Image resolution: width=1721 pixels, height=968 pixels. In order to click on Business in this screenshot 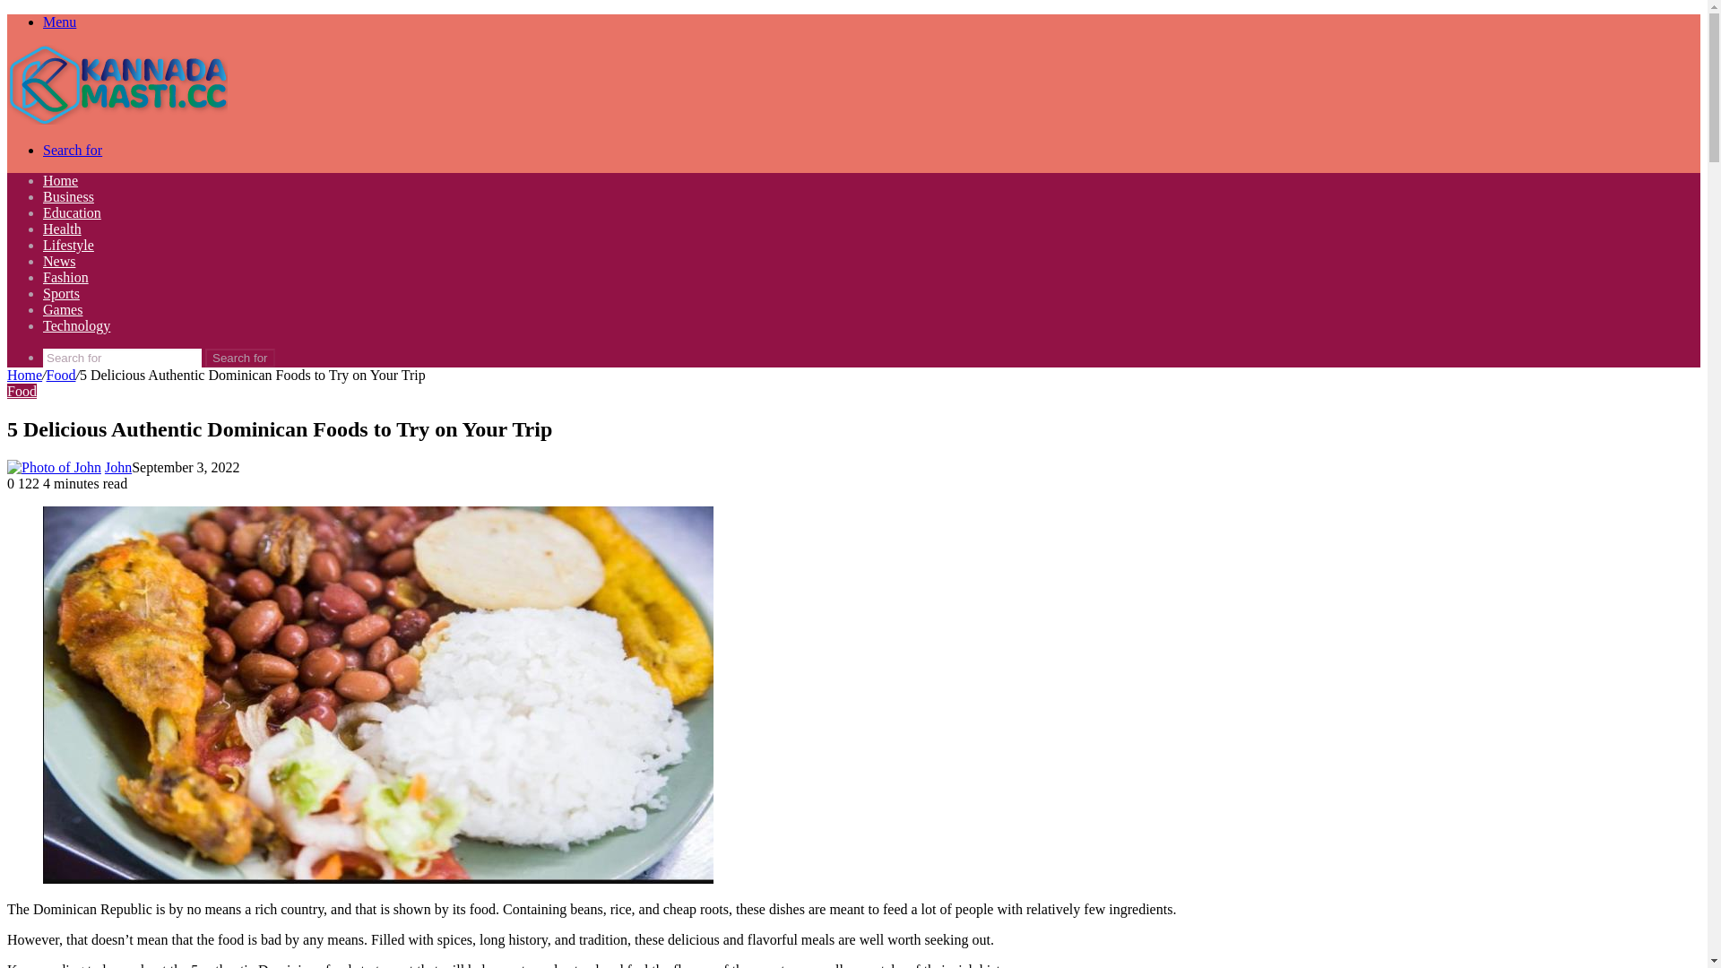, I will do `click(68, 197)`.